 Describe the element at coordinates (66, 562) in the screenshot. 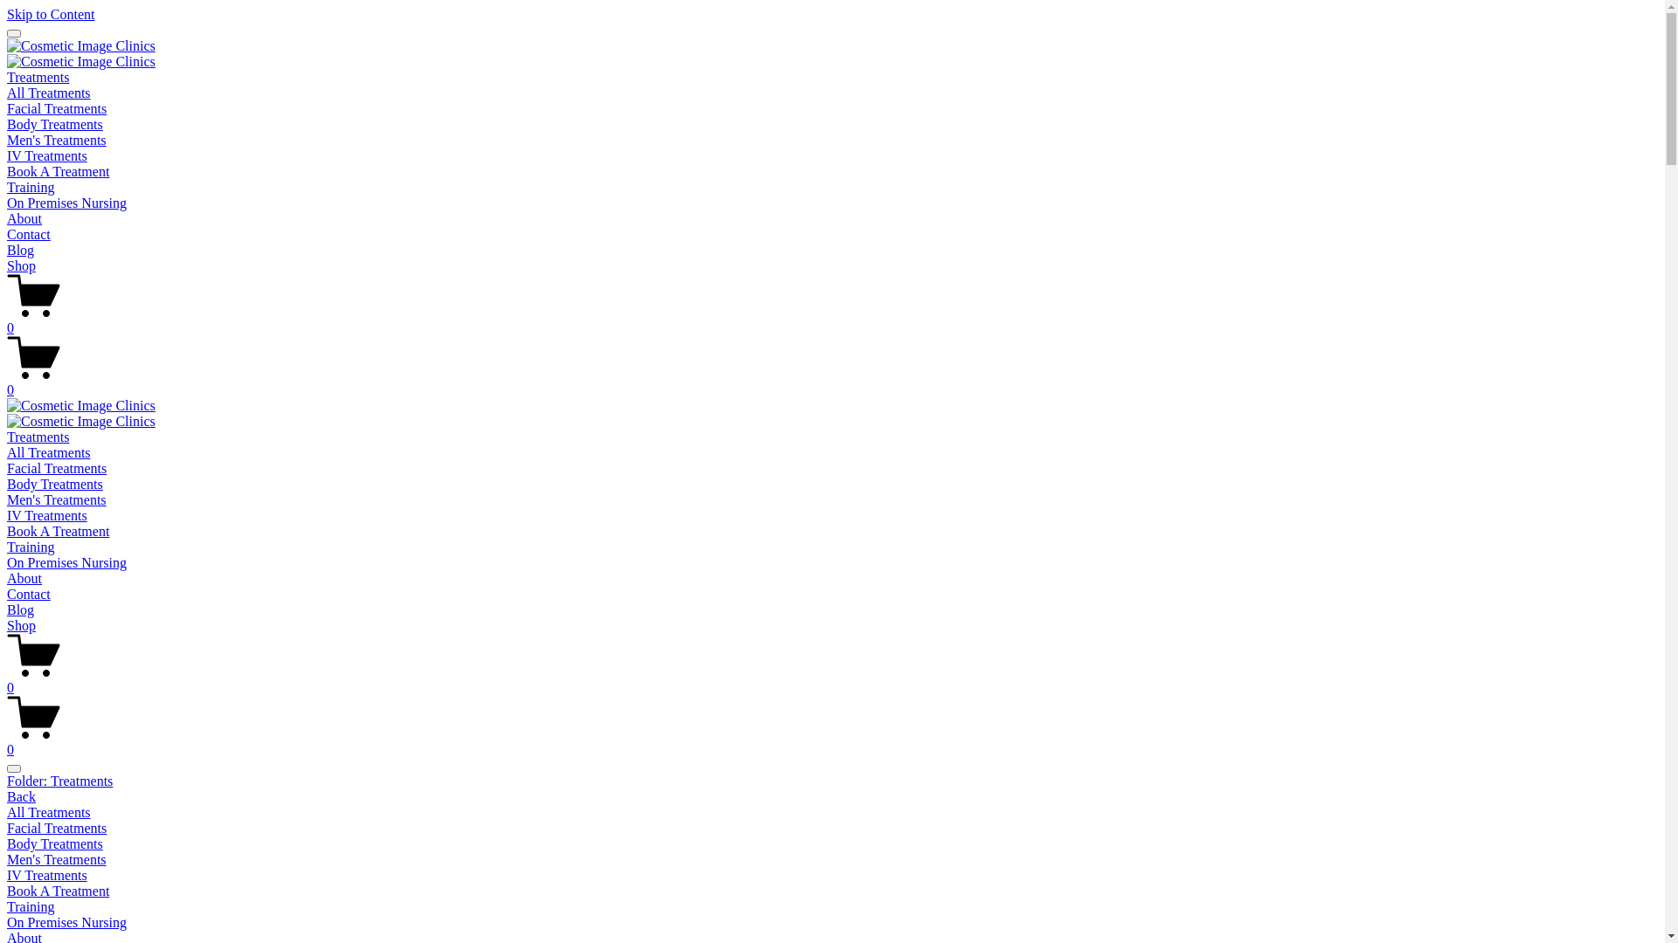

I see `On Premises Nursing` at that location.